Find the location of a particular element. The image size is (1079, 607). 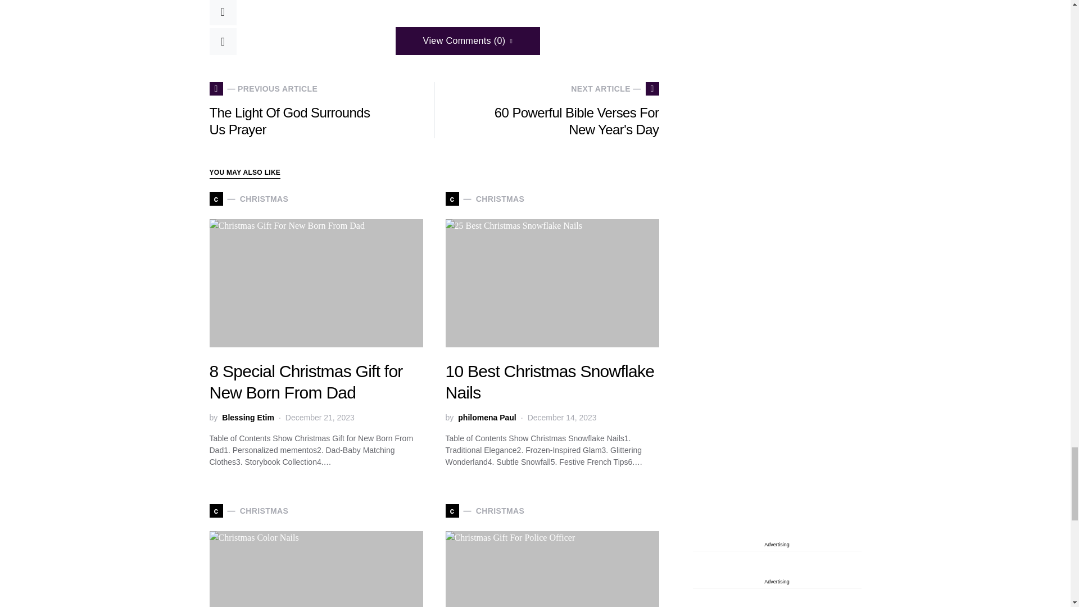

8 Special Christmas Gift For New Born From Dad 2 is located at coordinates (316, 283).